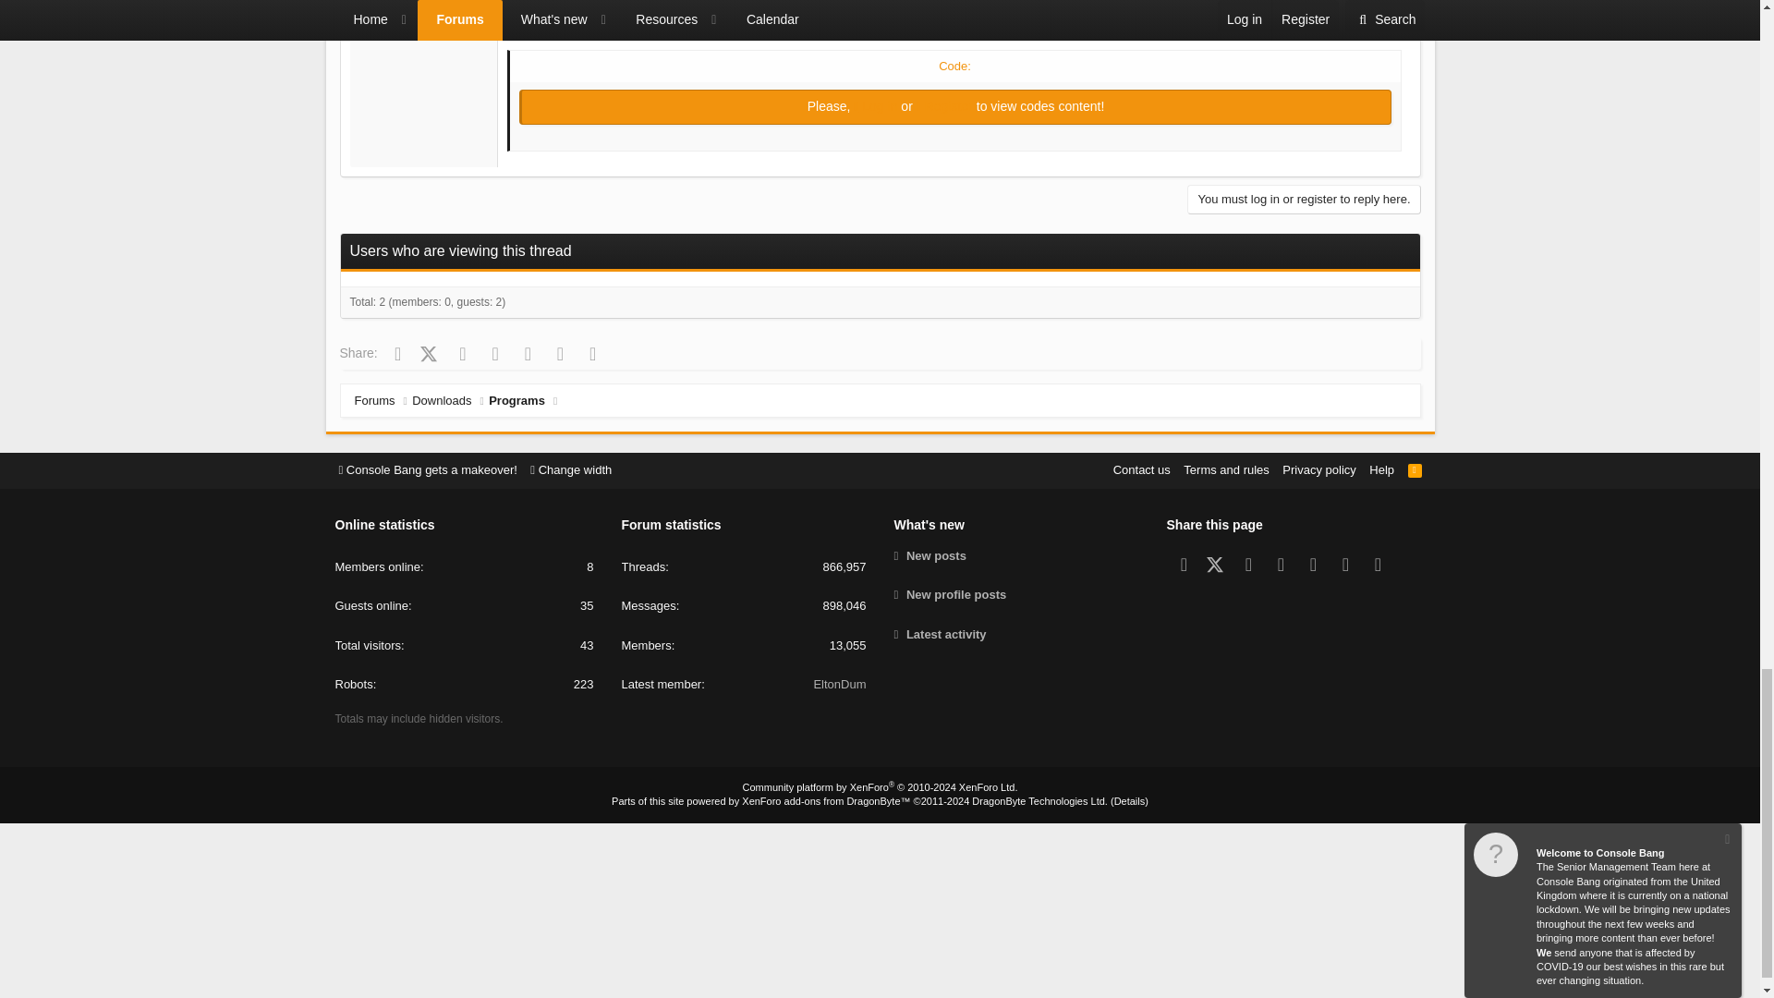 The width and height of the screenshot is (1774, 998). I want to click on Style chooser, so click(427, 469).